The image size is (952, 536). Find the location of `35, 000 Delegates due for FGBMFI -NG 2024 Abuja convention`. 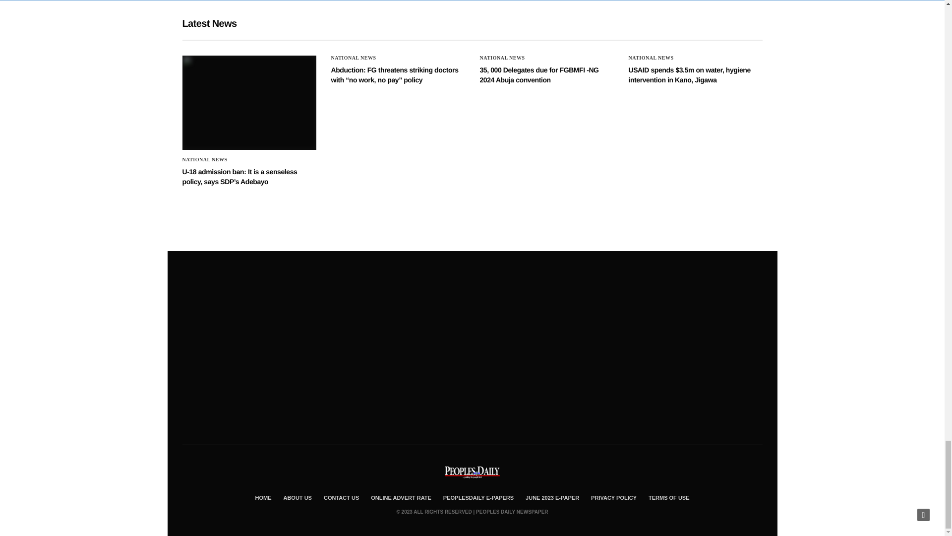

35, 000 Delegates due for FGBMFI -NG 2024 Abuja convention is located at coordinates (539, 74).